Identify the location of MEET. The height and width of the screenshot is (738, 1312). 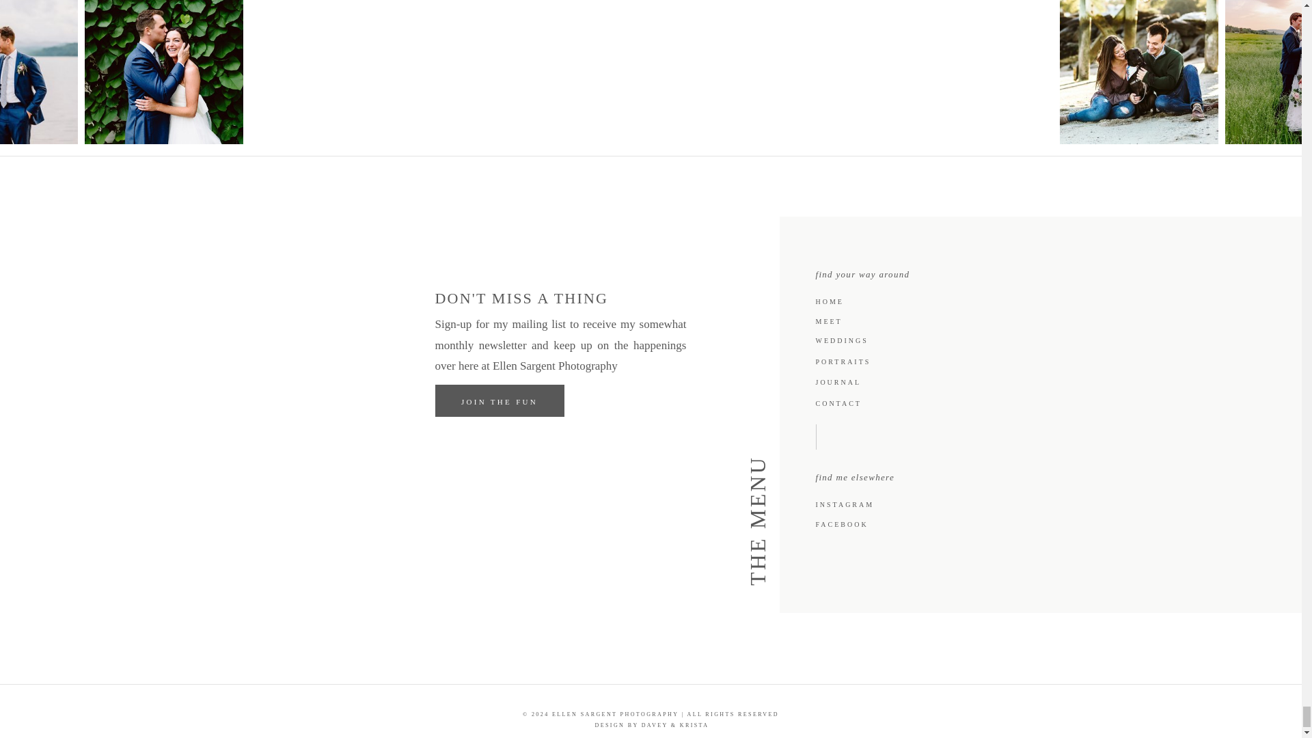
(833, 320).